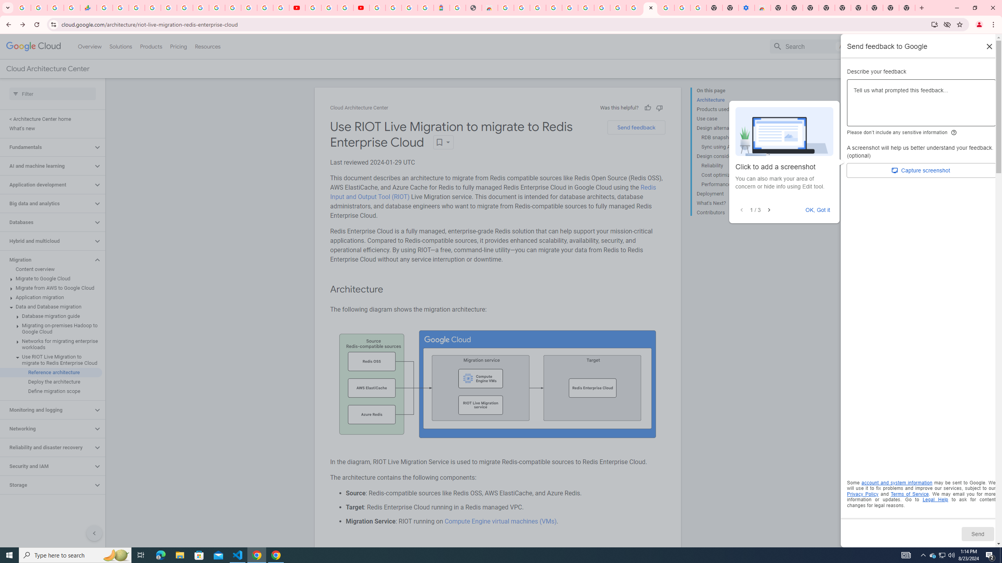  Describe the element at coordinates (47, 166) in the screenshot. I see `AI and machine learning` at that location.